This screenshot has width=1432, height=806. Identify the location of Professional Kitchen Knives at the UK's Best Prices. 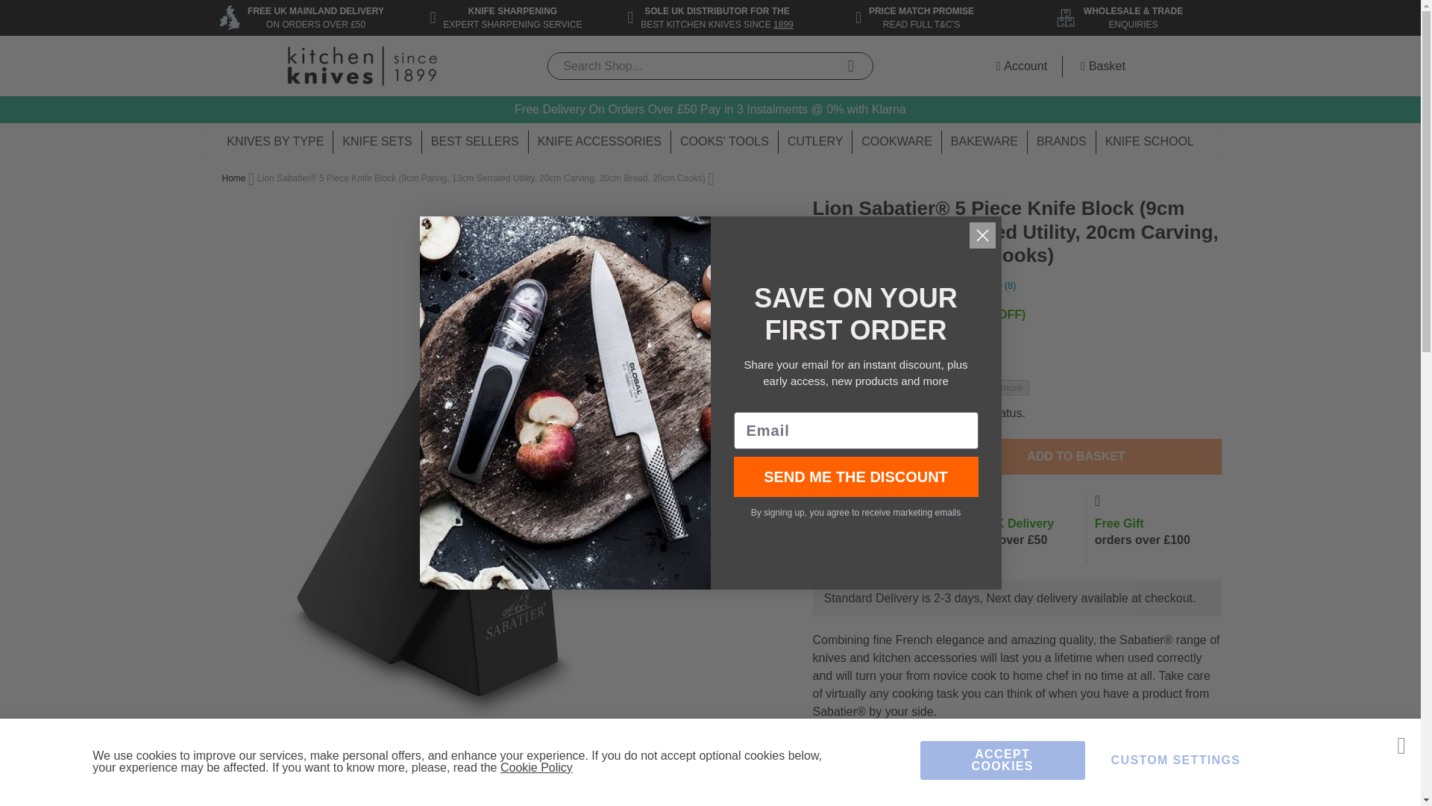
(362, 66).